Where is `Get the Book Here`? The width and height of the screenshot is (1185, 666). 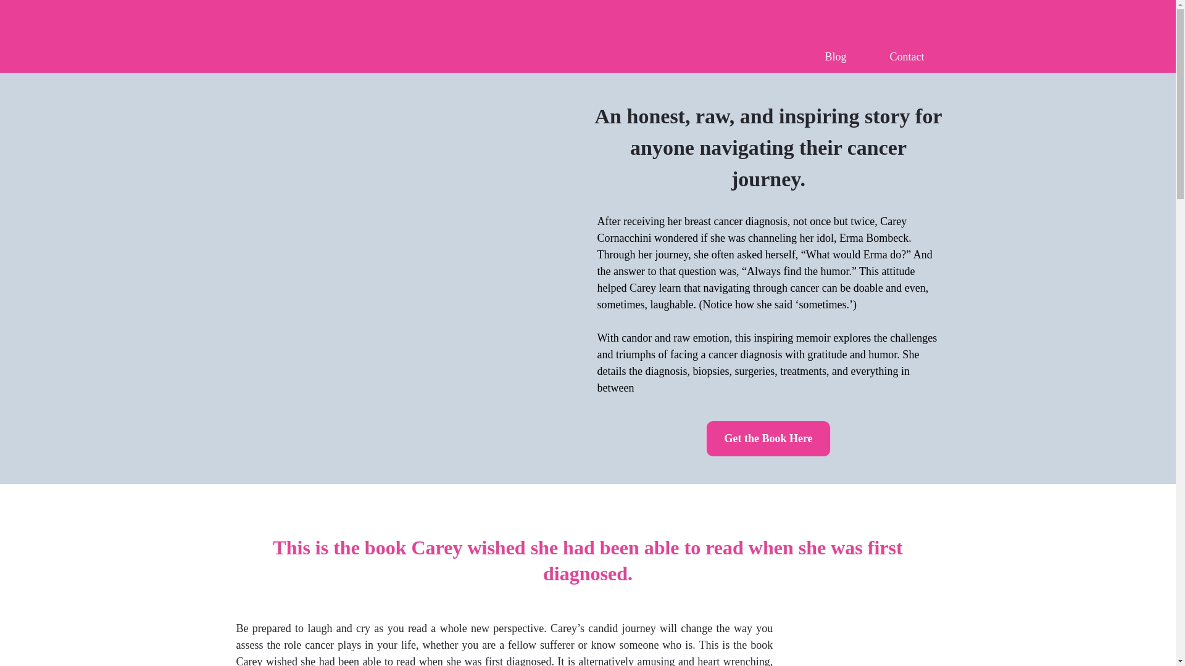 Get the Book Here is located at coordinates (768, 438).